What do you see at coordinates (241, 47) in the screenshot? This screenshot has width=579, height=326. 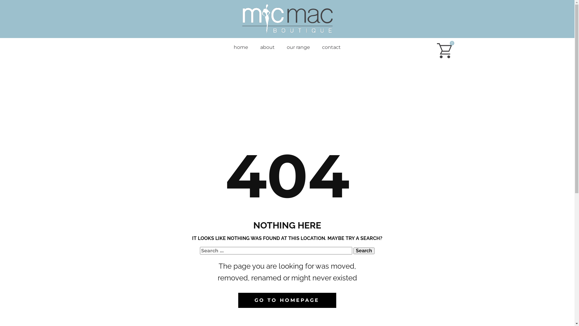 I see `home` at bounding box center [241, 47].